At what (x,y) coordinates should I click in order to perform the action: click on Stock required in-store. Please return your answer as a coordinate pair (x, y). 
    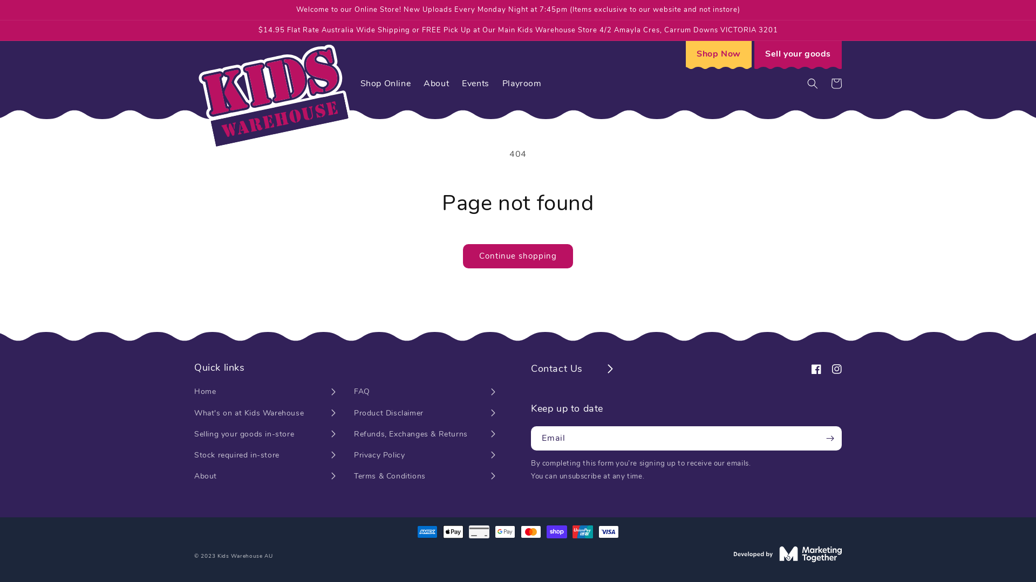
    Looking at the image, I should click on (265, 459).